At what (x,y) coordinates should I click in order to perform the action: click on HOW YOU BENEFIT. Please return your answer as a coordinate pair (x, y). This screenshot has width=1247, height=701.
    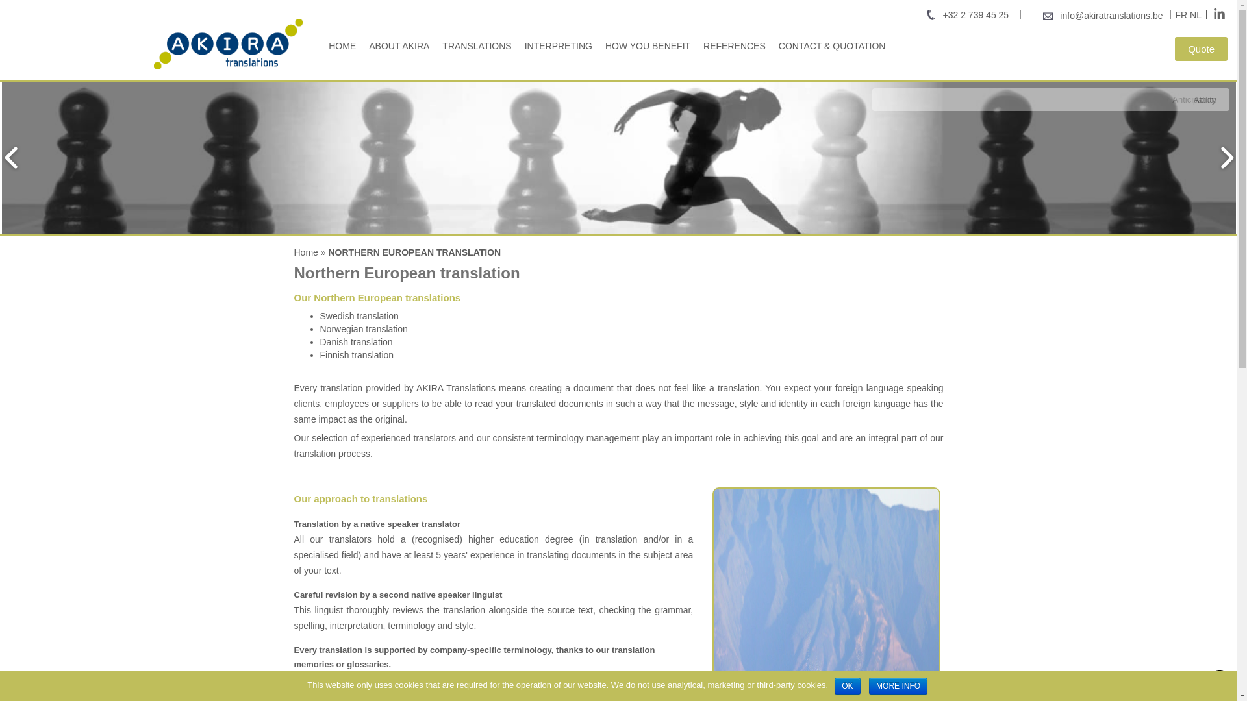
    Looking at the image, I should click on (648, 45).